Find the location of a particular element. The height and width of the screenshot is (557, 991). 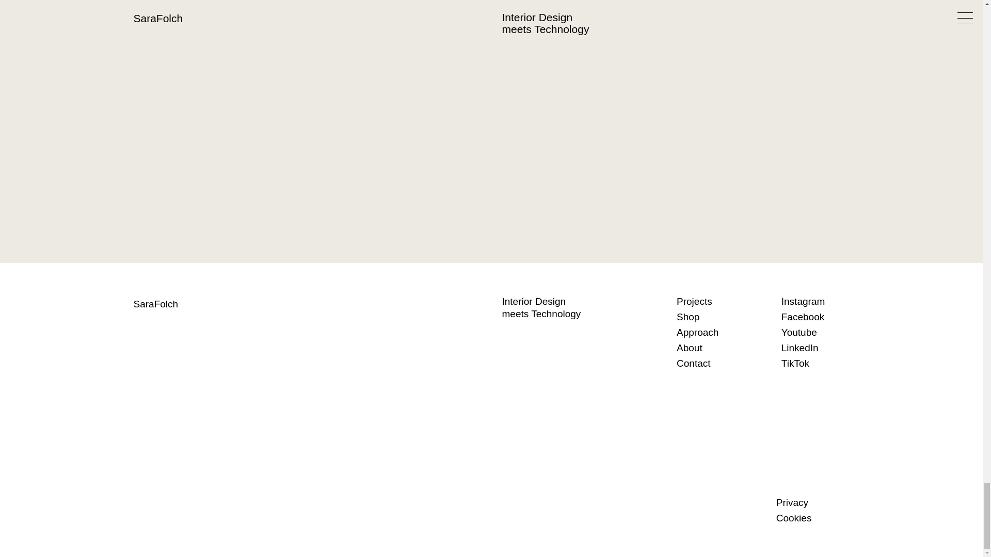

Cookies is located at coordinates (813, 518).